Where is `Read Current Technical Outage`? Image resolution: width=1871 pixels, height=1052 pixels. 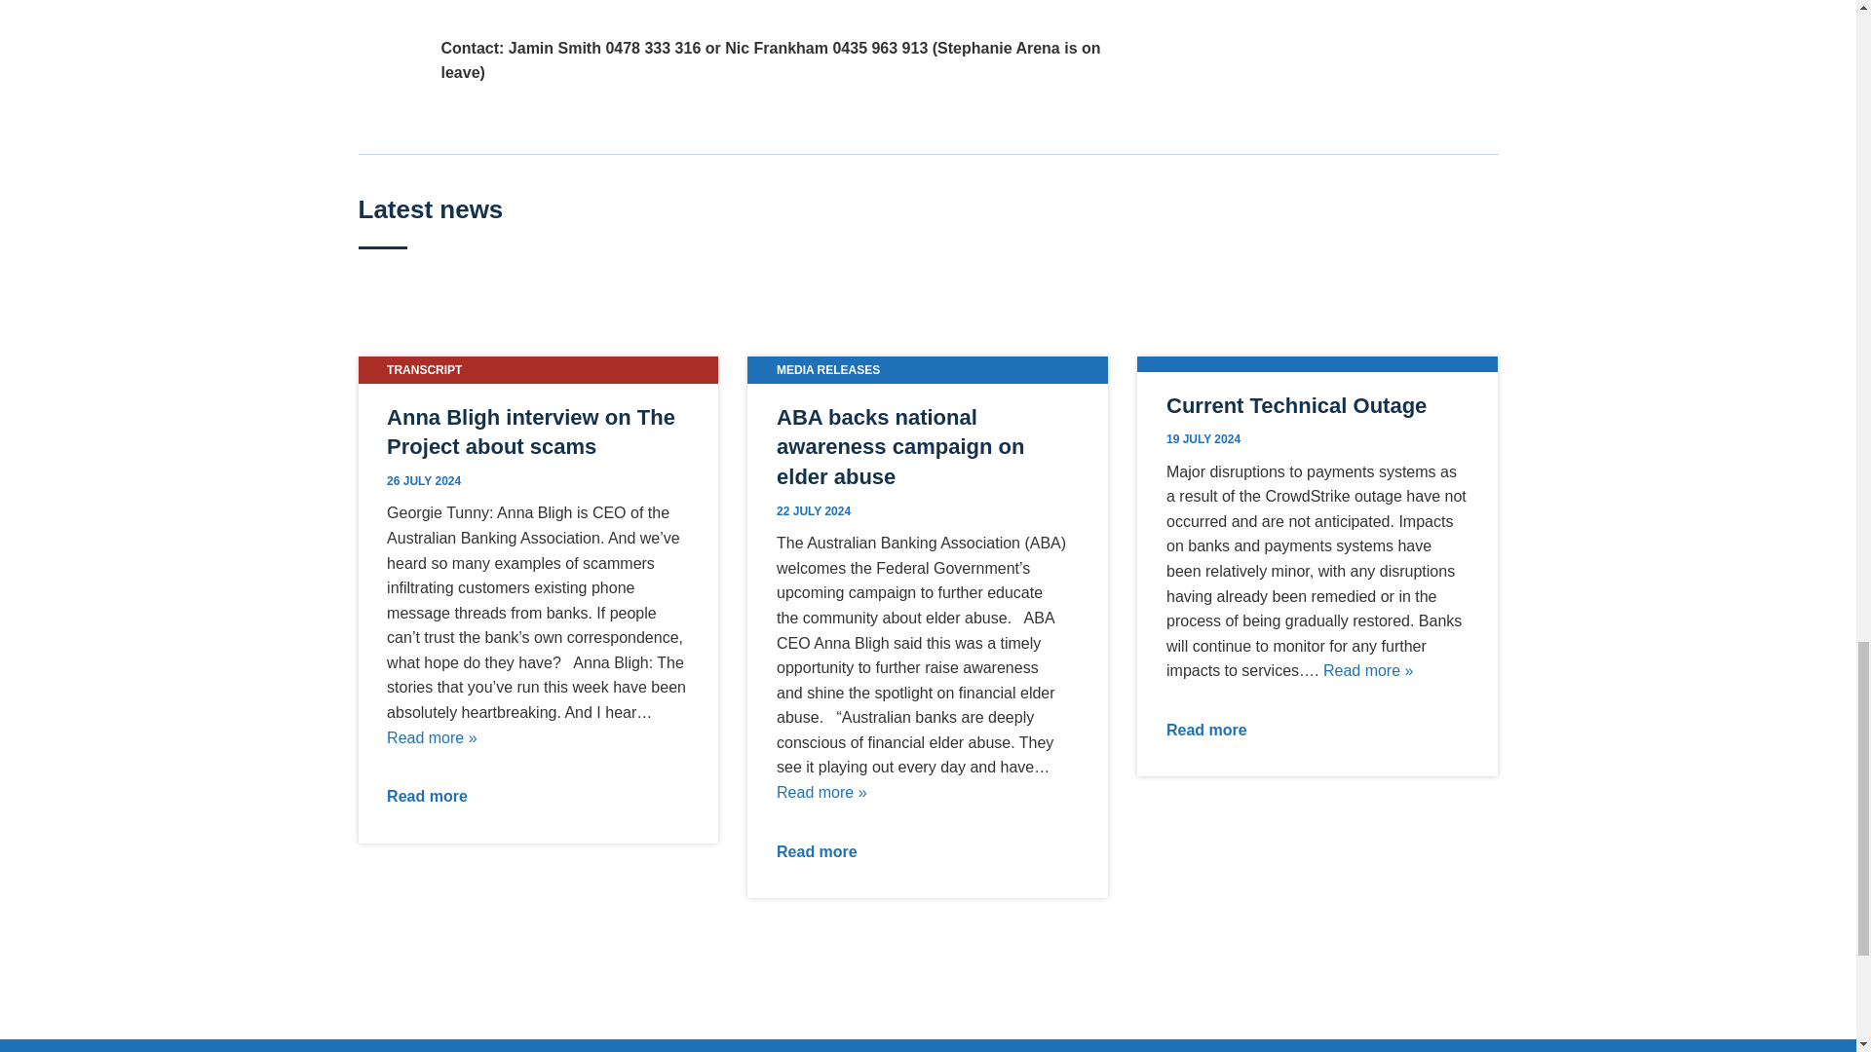 Read Current Technical Outage is located at coordinates (1368, 670).